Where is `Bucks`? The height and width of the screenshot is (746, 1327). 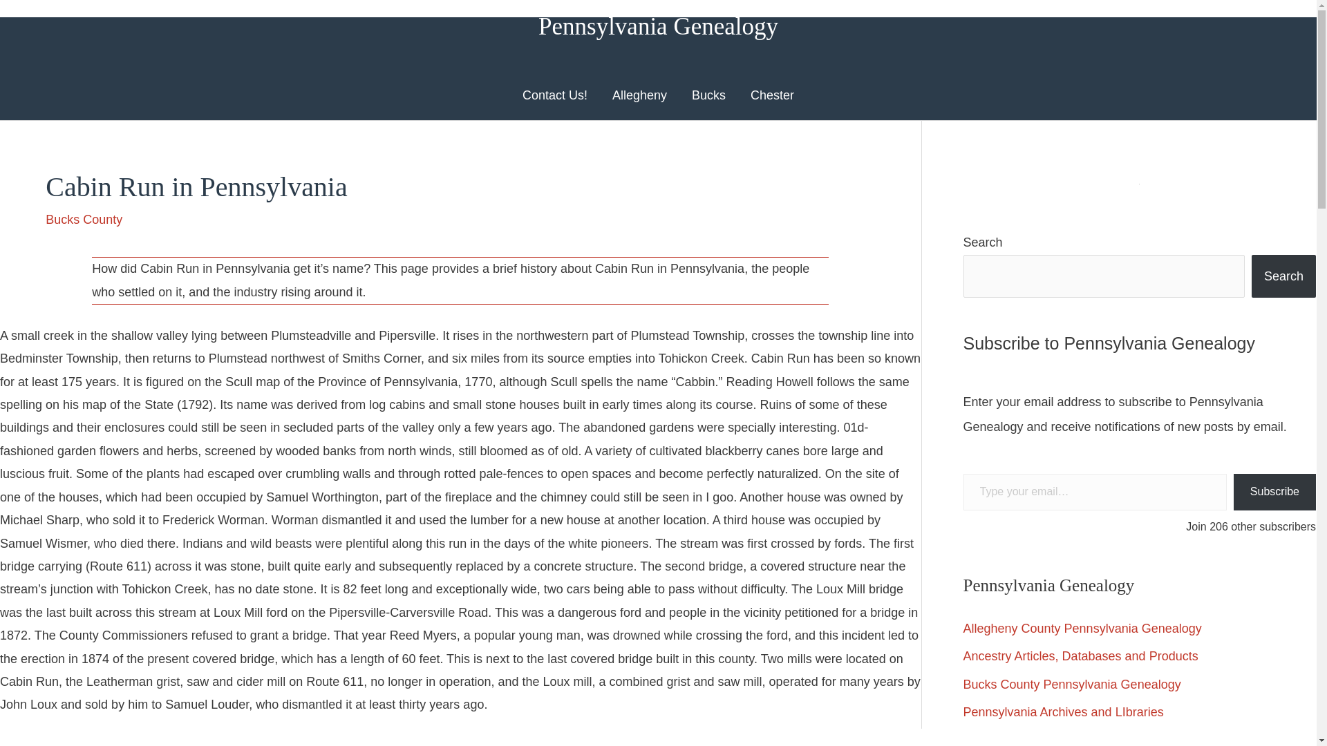 Bucks is located at coordinates (708, 95).